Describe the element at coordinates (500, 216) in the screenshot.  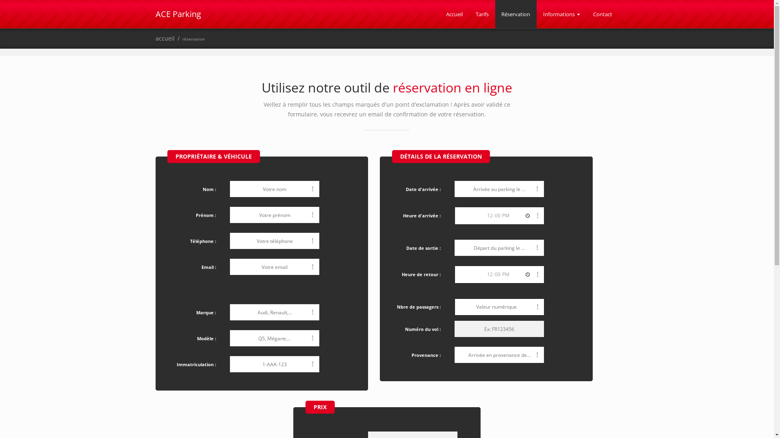
I see `12:00` at that location.